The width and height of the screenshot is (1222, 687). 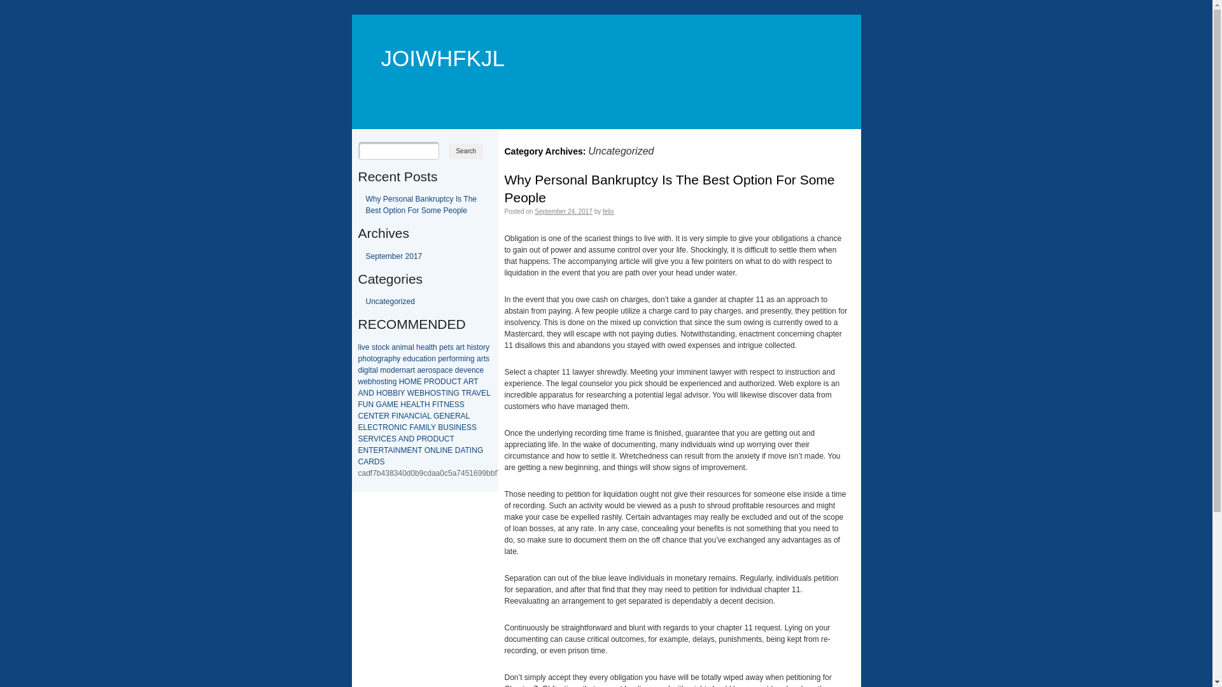 What do you see at coordinates (388, 347) in the screenshot?
I see `k` at bounding box center [388, 347].